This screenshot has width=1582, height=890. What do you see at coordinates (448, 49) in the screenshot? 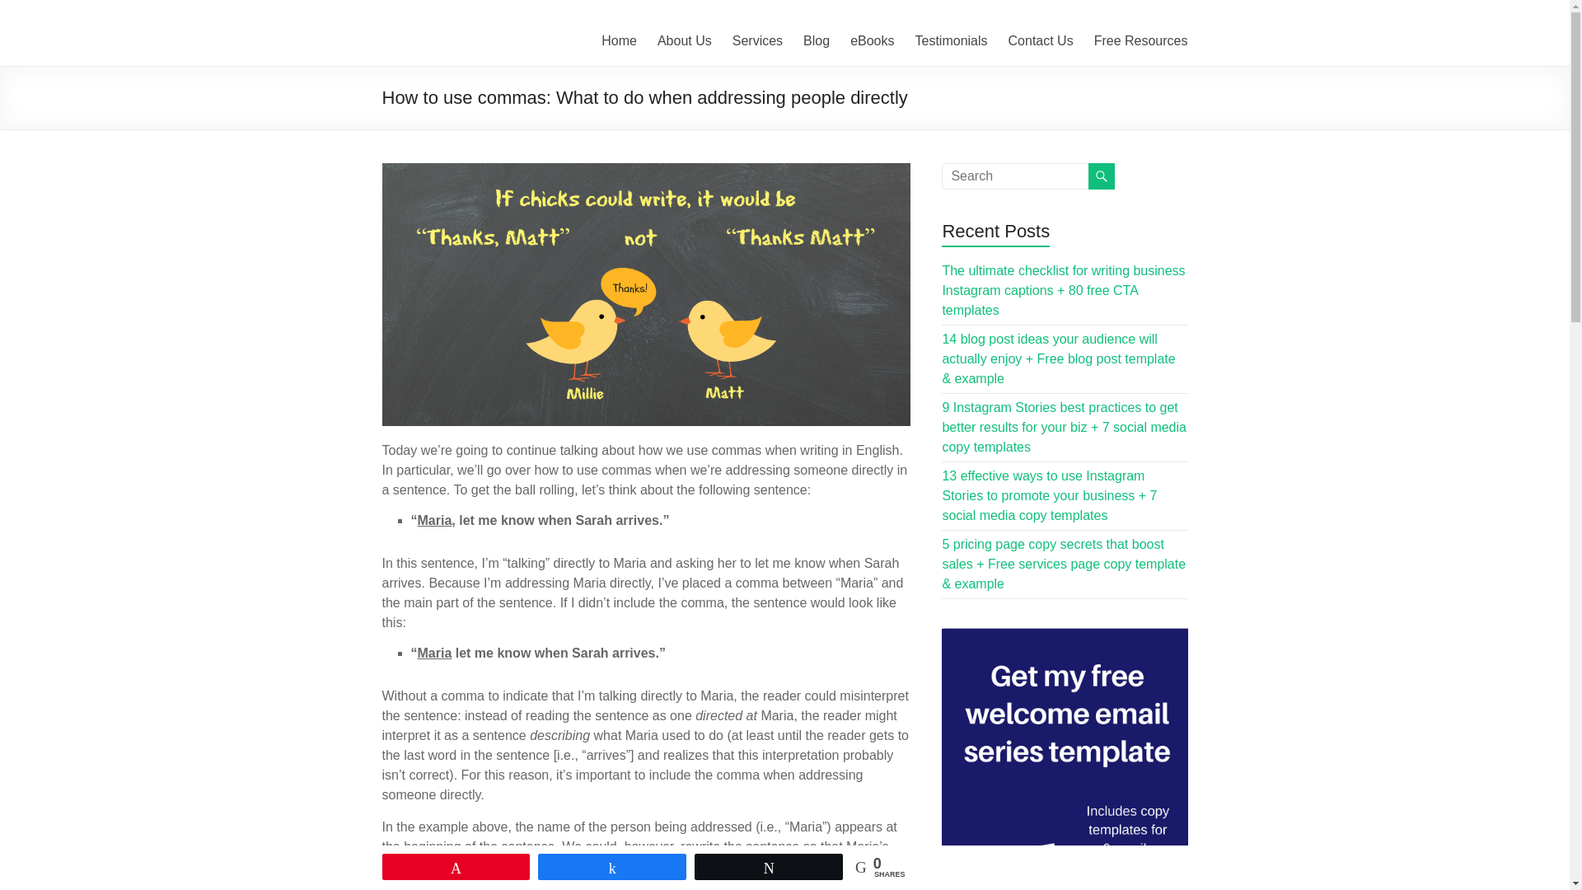
I see `Inpression Editing` at bounding box center [448, 49].